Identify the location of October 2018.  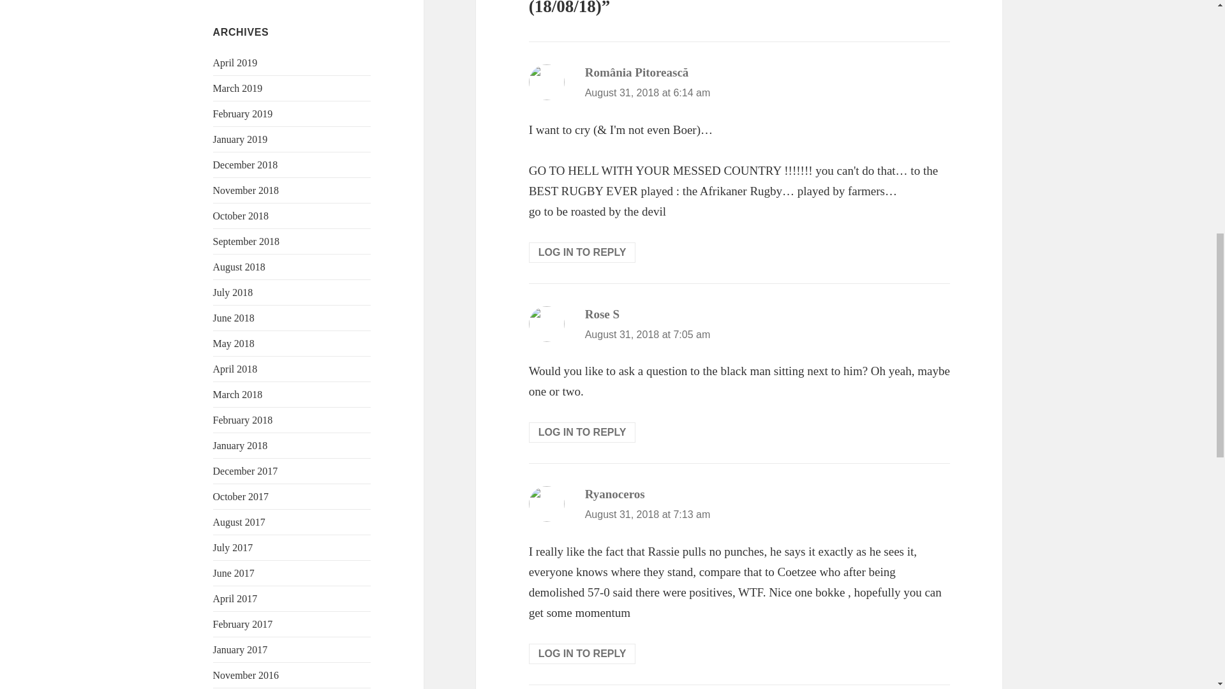
(241, 216).